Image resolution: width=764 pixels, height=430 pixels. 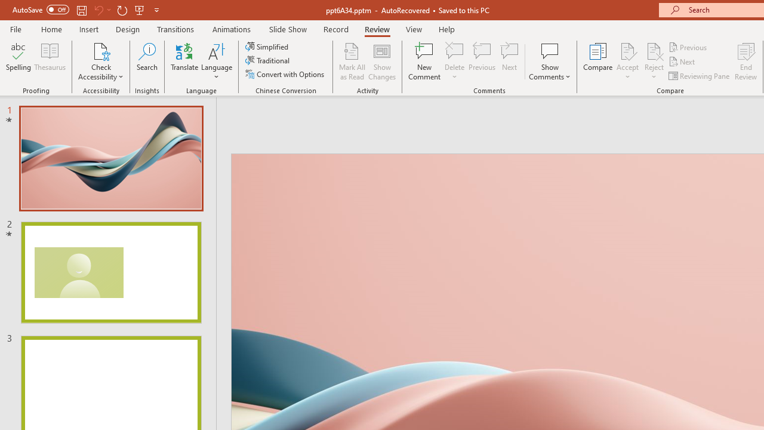 I want to click on End Review, so click(x=746, y=61).